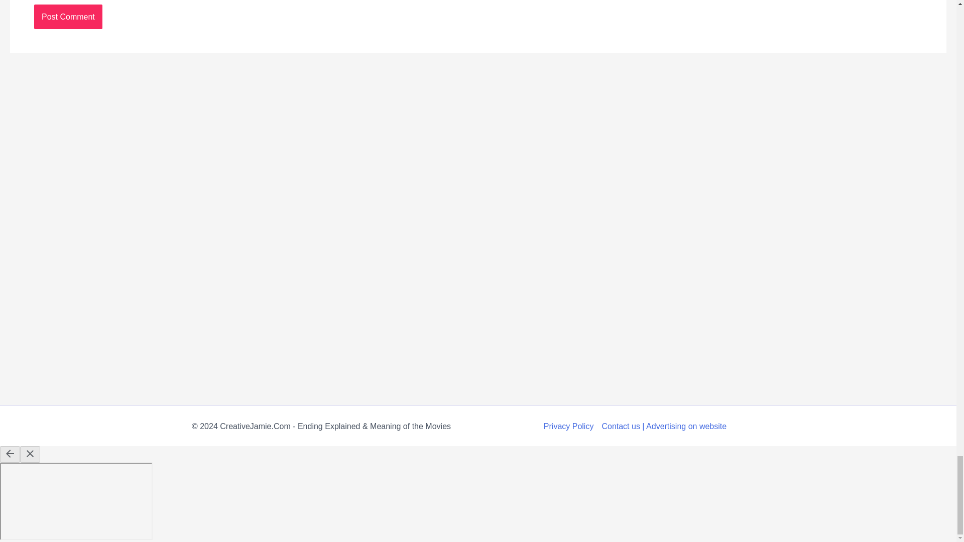 This screenshot has width=964, height=542. Describe the element at coordinates (68, 17) in the screenshot. I see `Post Comment` at that location.